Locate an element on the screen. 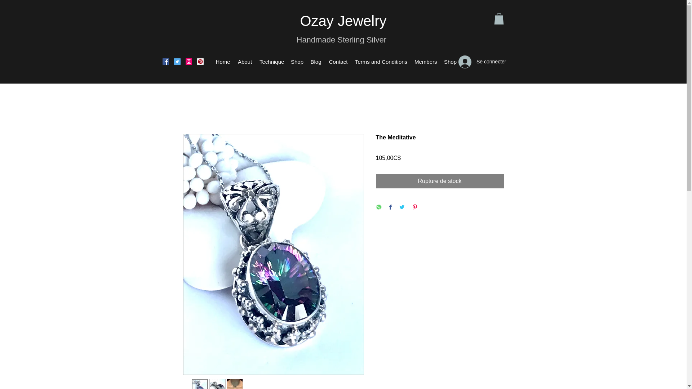  Technique is located at coordinates (271, 62).